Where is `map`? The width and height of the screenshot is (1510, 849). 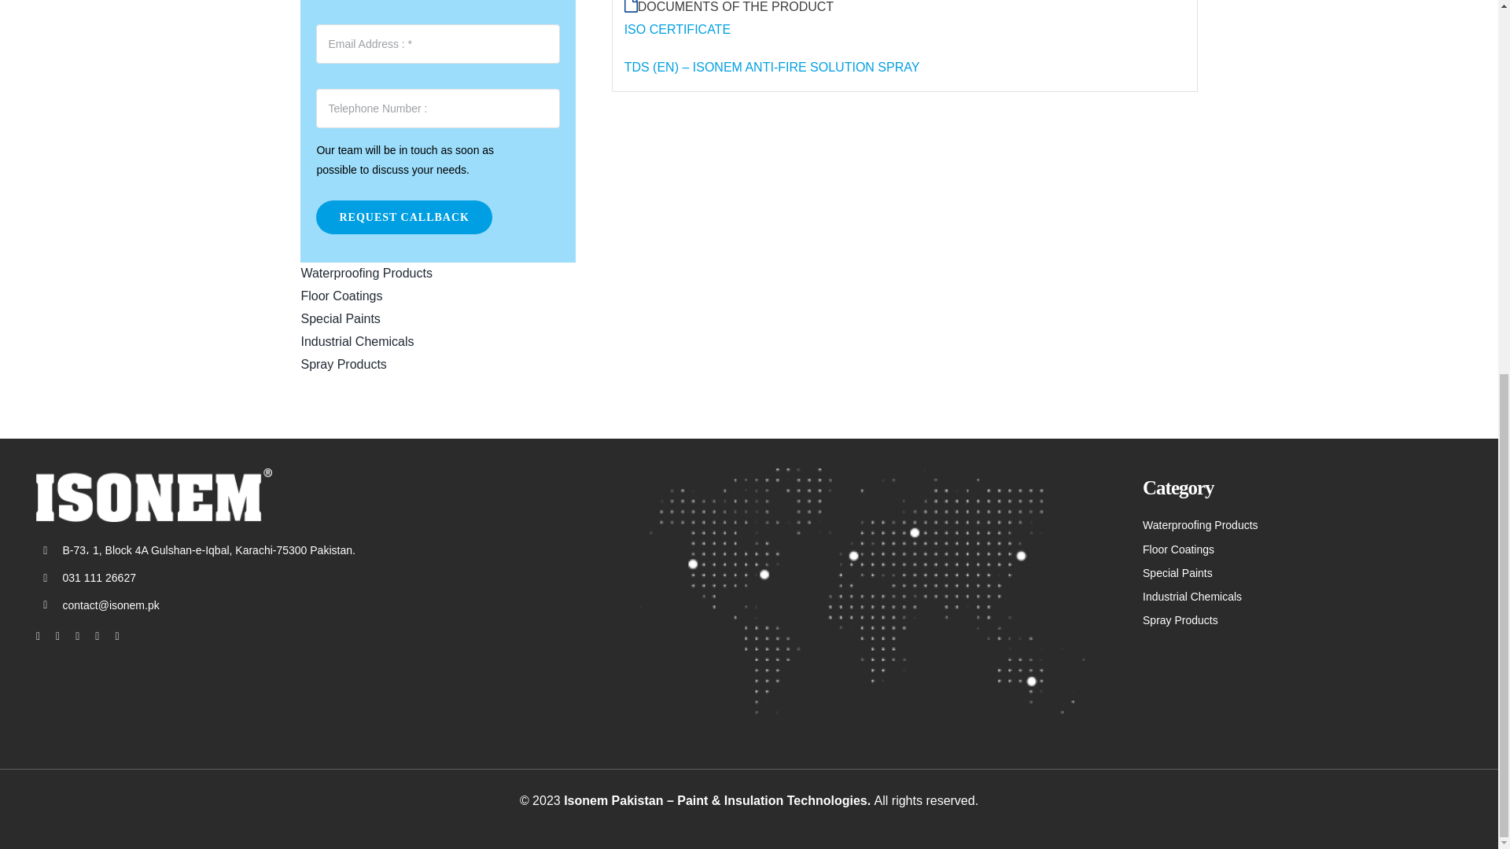
map is located at coordinates (861, 596).